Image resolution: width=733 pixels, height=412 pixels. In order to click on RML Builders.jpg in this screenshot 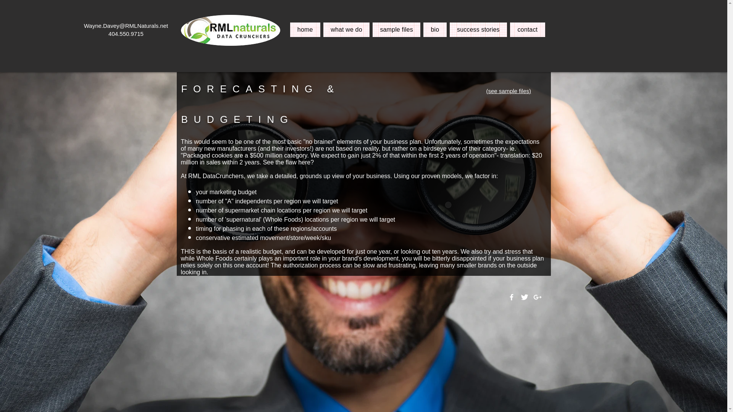, I will do `click(231, 30)`.